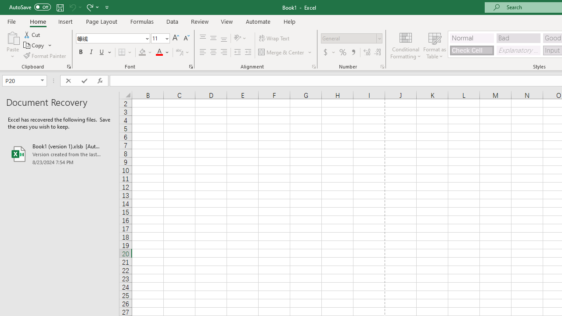 Image resolution: width=562 pixels, height=316 pixels. What do you see at coordinates (38, 46) in the screenshot?
I see `Copy` at bounding box center [38, 46].